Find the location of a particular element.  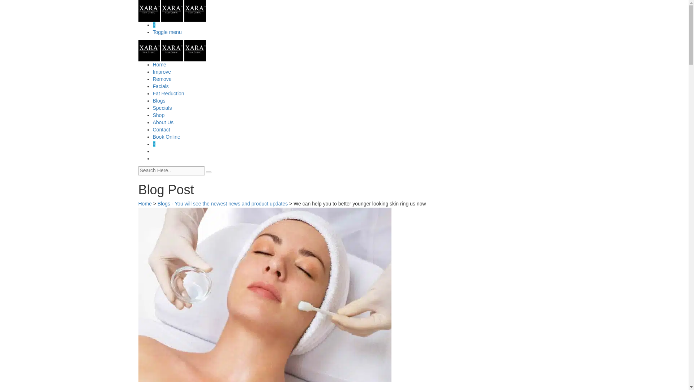

We can help you to better younger looking skin ring us now is located at coordinates (360, 204).